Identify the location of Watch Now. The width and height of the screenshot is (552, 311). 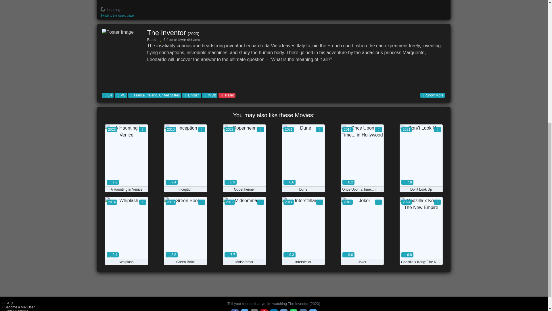
(362, 251).